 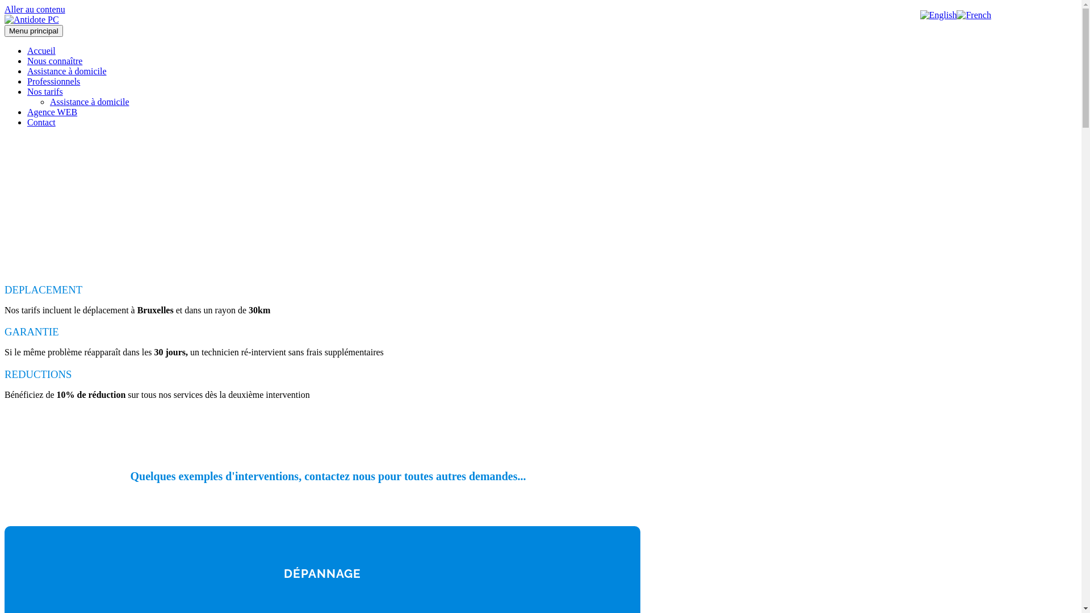 What do you see at coordinates (41, 51) in the screenshot?
I see `Accueil` at bounding box center [41, 51].